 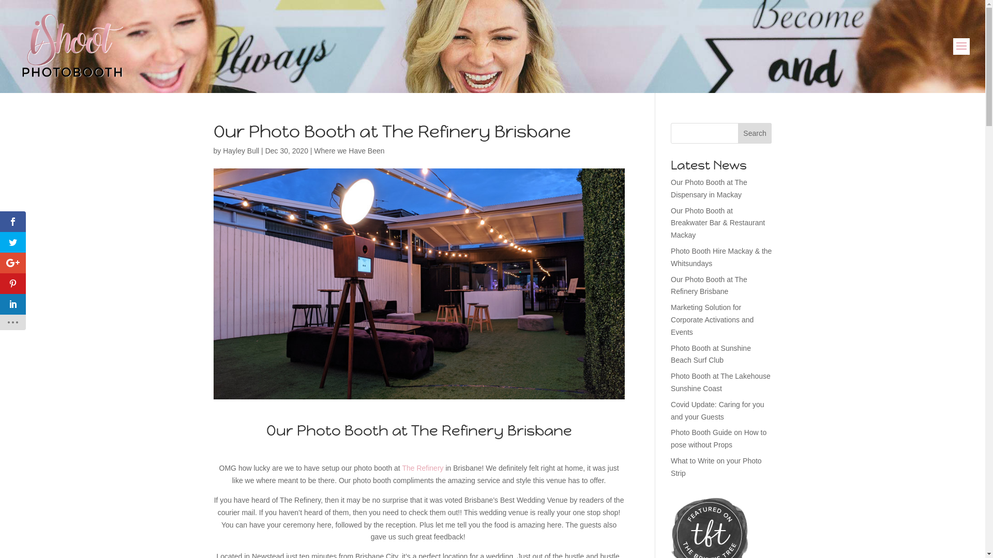 I want to click on Marketing Solution for Corporate Activations and Events, so click(x=712, y=320).